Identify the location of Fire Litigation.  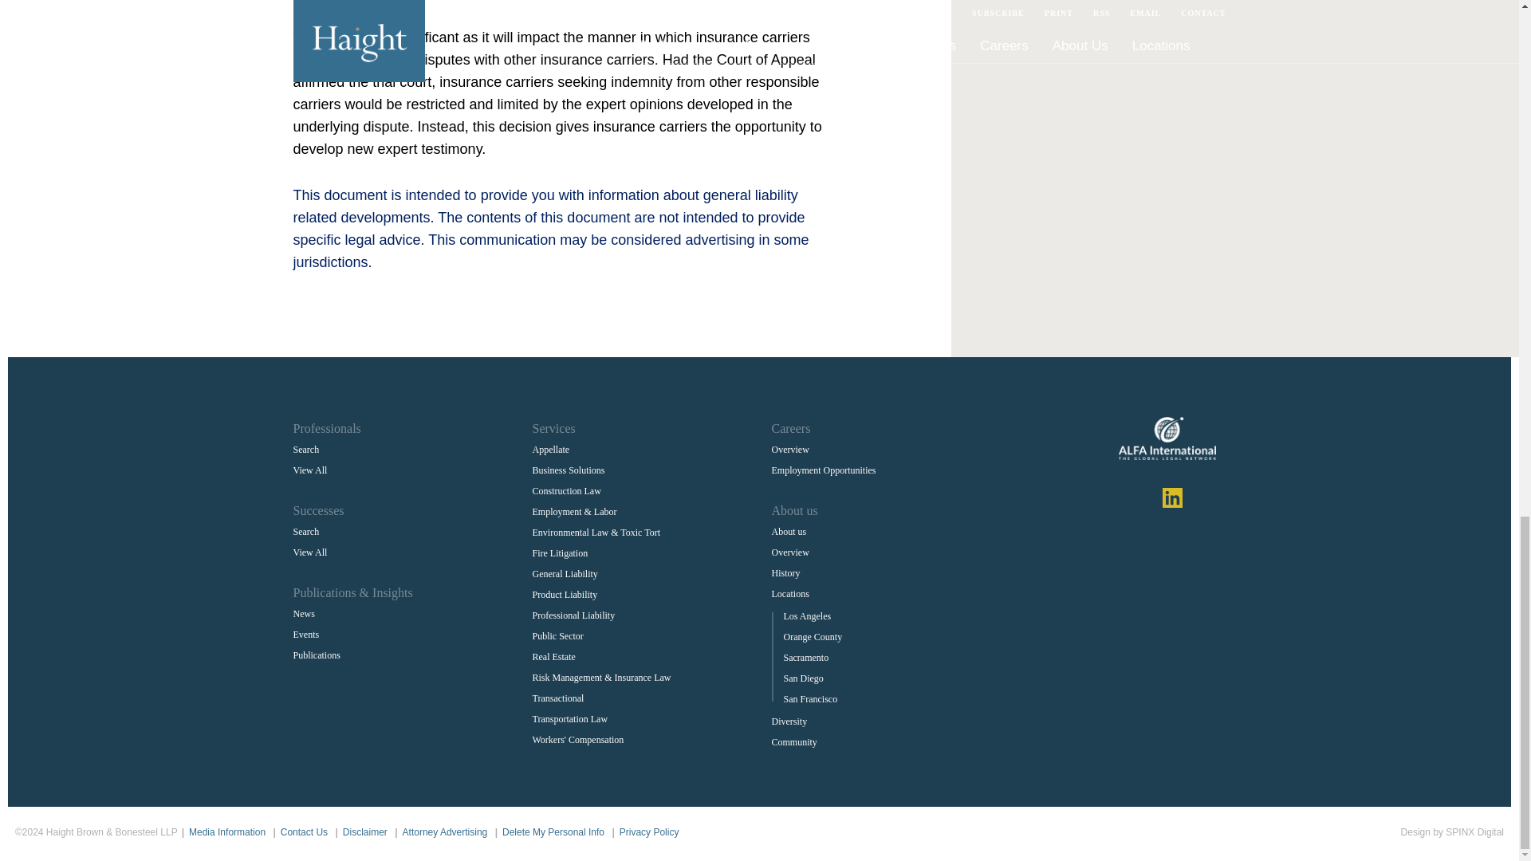
(560, 553).